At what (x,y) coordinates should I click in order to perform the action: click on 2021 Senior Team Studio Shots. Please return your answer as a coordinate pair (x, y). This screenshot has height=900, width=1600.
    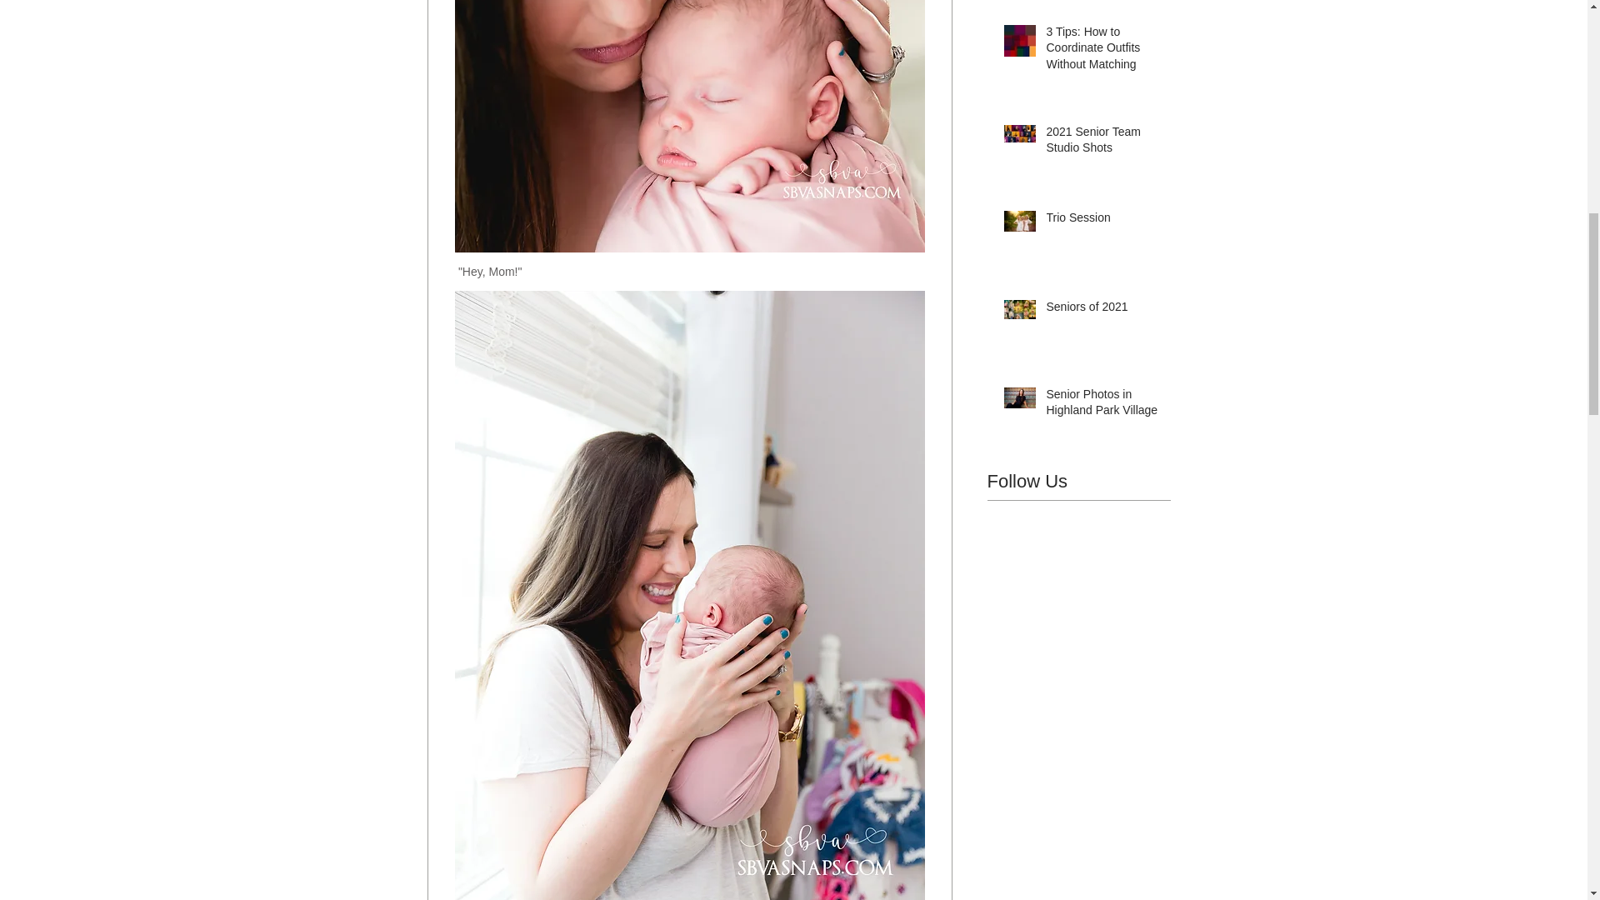
    Looking at the image, I should click on (1106, 143).